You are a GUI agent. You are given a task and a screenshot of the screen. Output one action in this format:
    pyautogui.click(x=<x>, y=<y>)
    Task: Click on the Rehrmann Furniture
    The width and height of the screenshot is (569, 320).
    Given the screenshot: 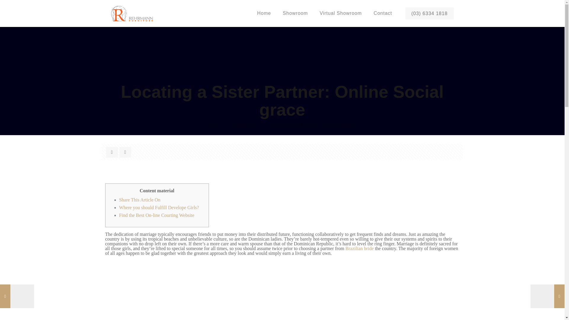 What is the action you would take?
    pyautogui.click(x=132, y=13)
    